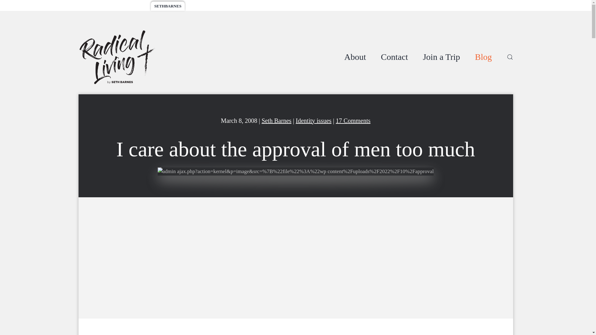 Image resolution: width=596 pixels, height=335 pixels. I want to click on SETHBARNES, so click(168, 6).